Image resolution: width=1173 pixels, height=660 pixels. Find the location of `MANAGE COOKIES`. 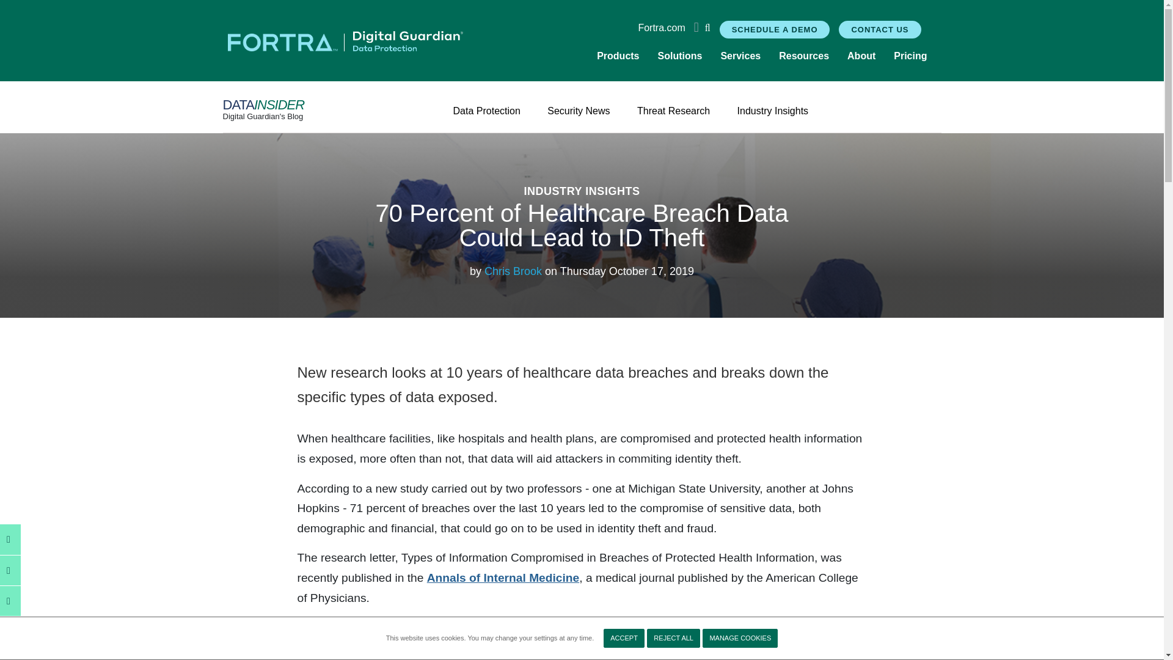

MANAGE COOKIES is located at coordinates (740, 638).